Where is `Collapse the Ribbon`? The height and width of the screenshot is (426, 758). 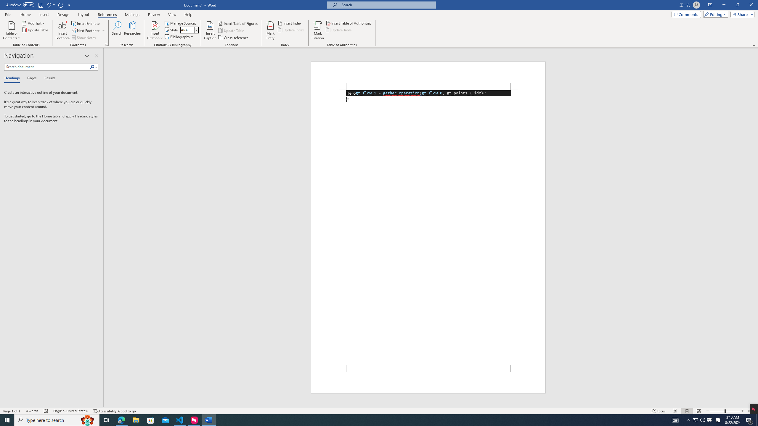 Collapse the Ribbon is located at coordinates (754, 45).